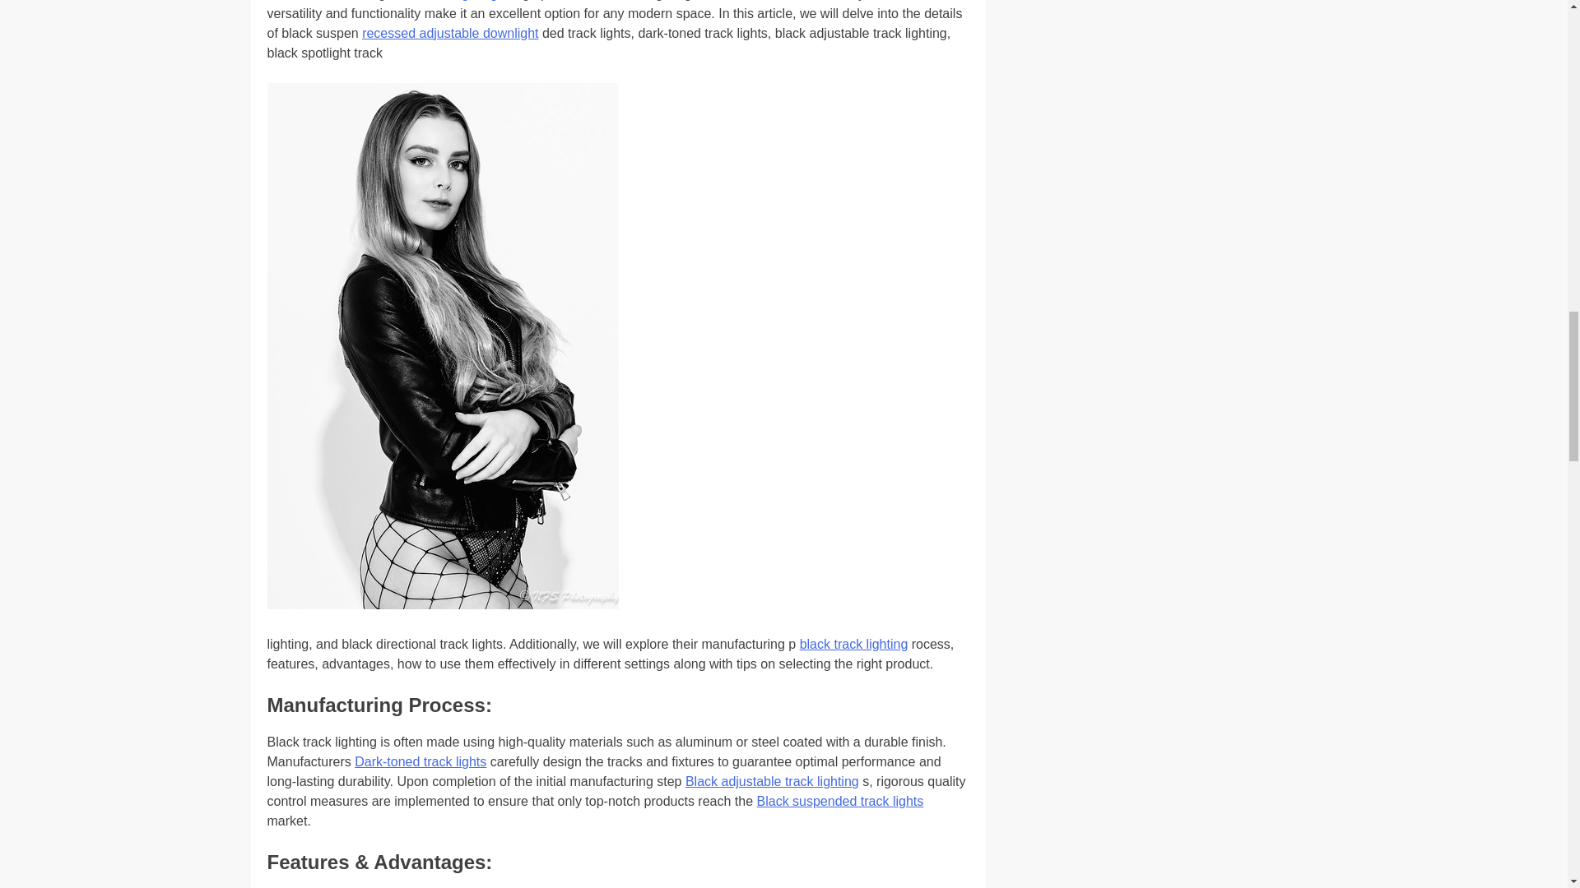 The height and width of the screenshot is (888, 1580). What do you see at coordinates (449, 33) in the screenshot?
I see `recessed adjustable downlight` at bounding box center [449, 33].